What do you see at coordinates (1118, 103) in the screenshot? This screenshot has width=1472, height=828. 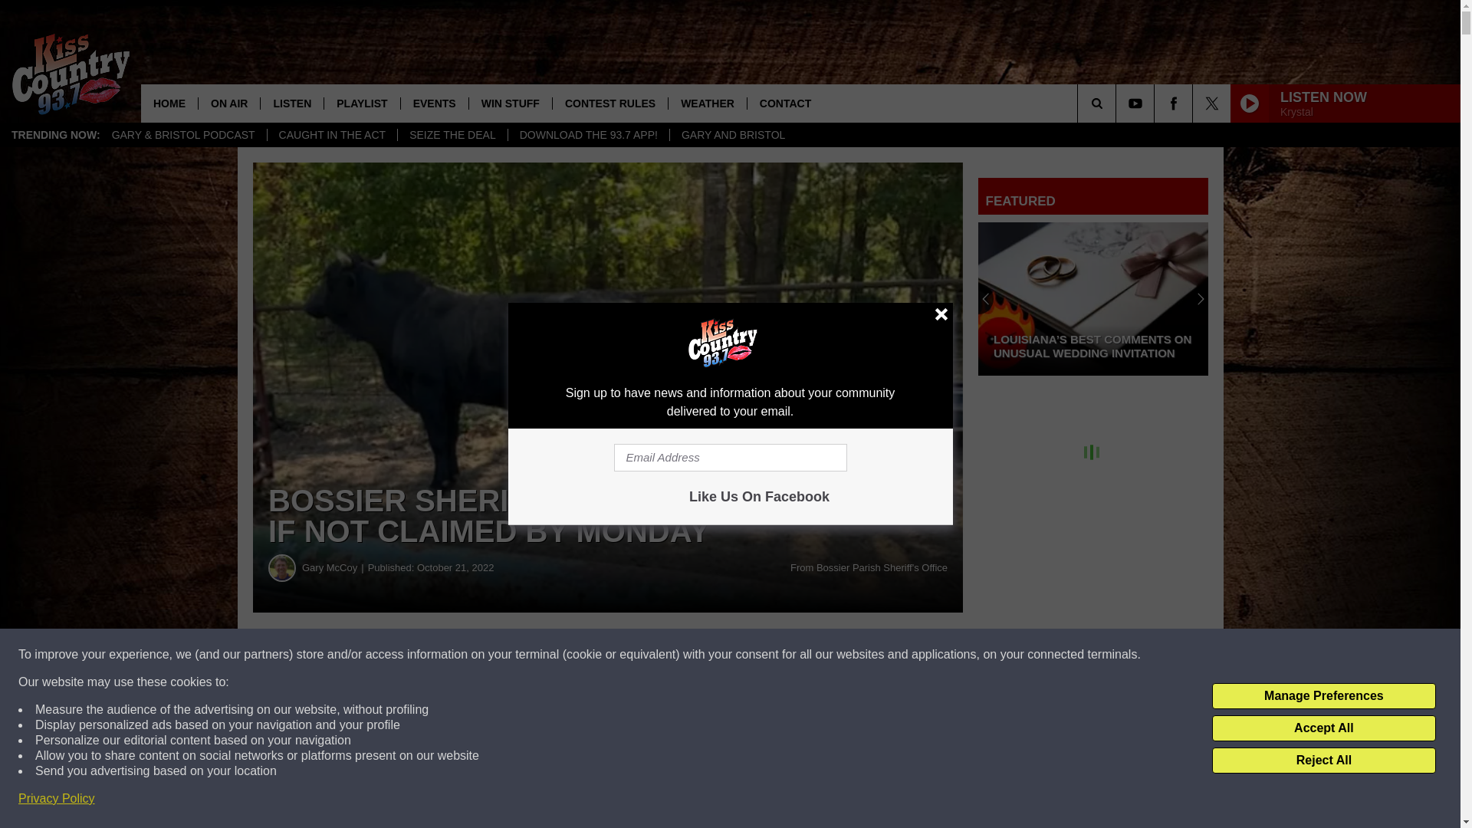 I see `SEARCH` at bounding box center [1118, 103].